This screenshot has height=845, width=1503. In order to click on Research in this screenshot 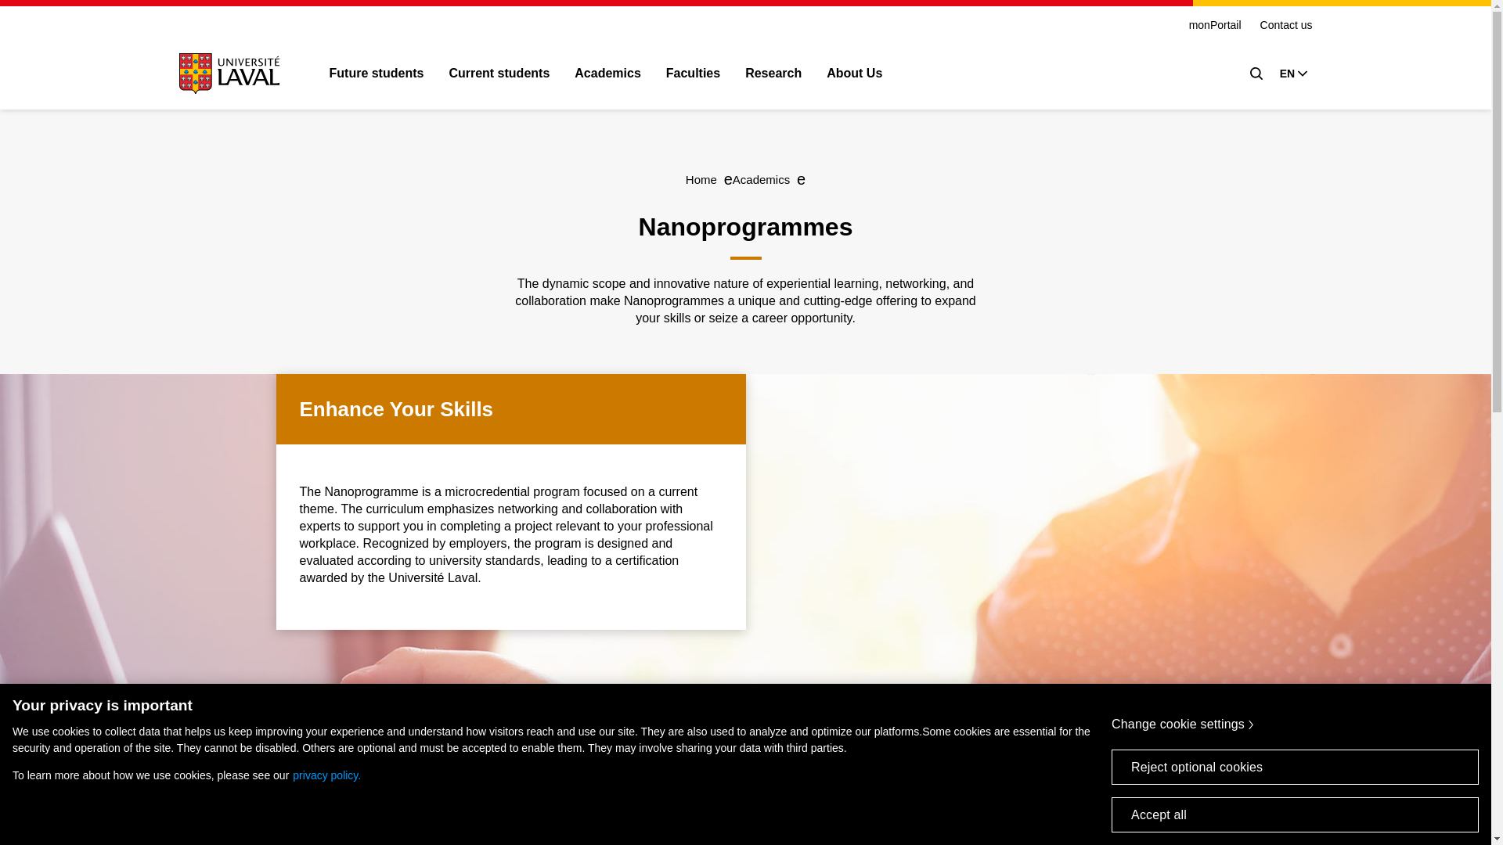, I will do `click(773, 77)`.